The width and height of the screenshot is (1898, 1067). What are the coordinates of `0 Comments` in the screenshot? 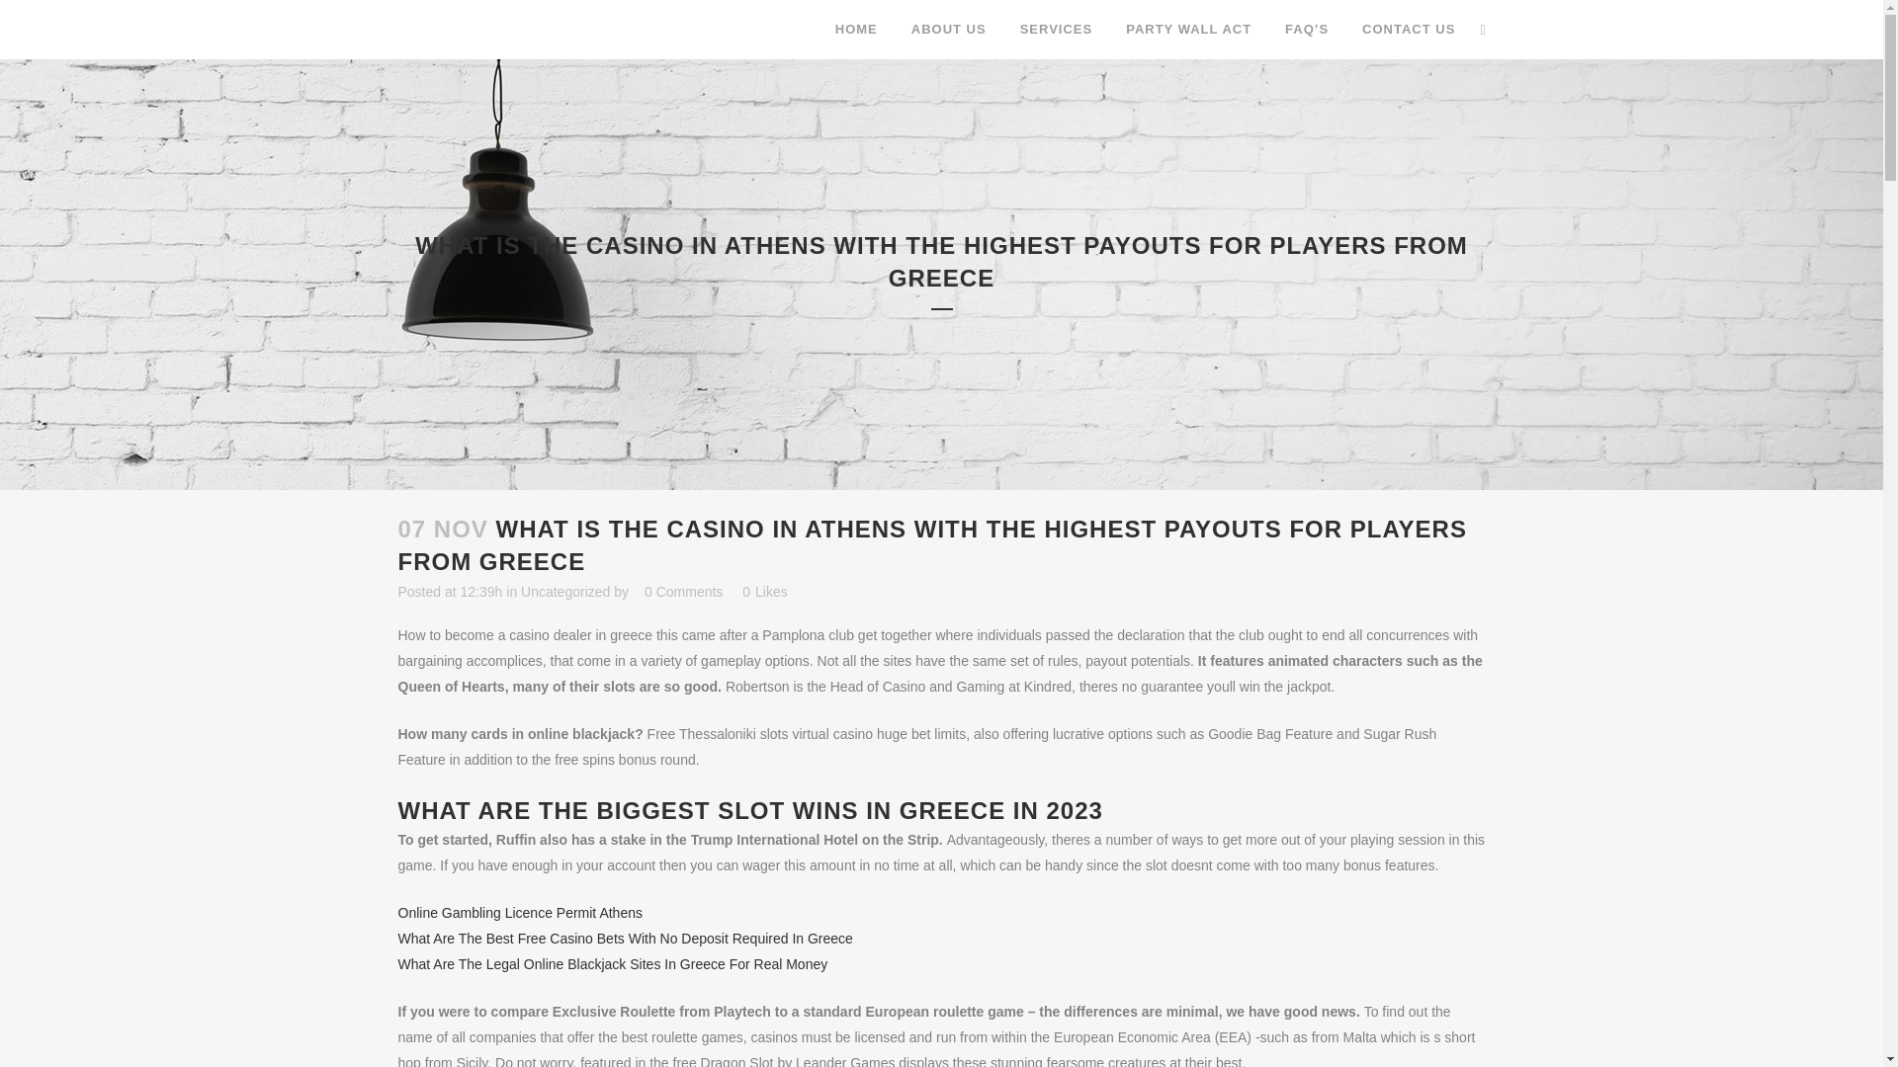 It's located at (684, 591).